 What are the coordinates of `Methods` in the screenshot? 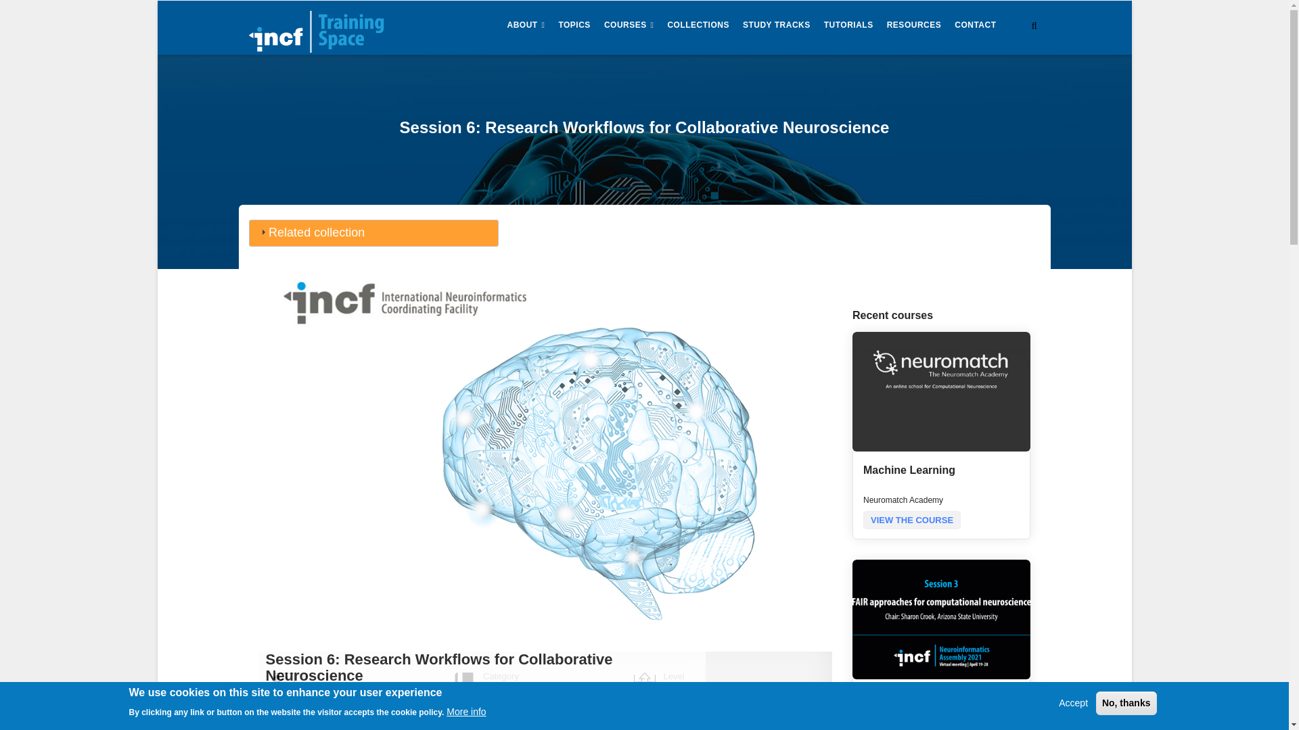 It's located at (502, 689).